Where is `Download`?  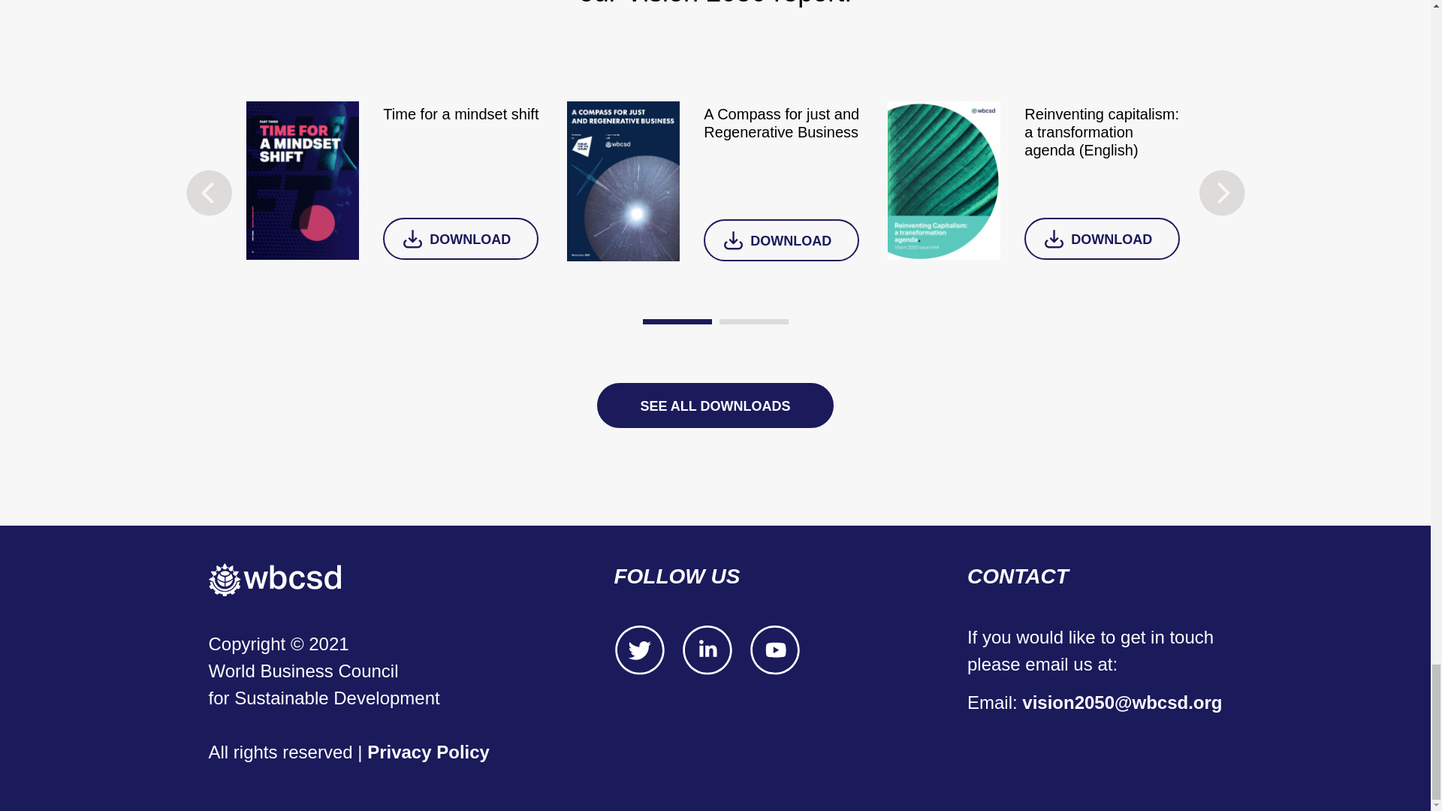 Download is located at coordinates (1101, 239).